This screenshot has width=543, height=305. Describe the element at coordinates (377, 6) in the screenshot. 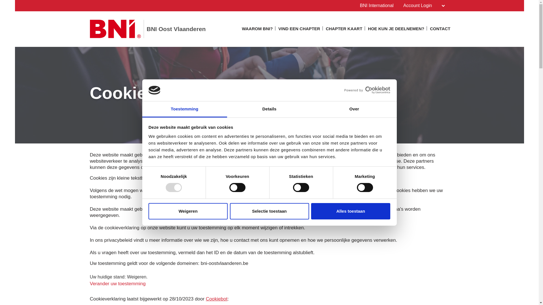

I see `BNI International` at that location.